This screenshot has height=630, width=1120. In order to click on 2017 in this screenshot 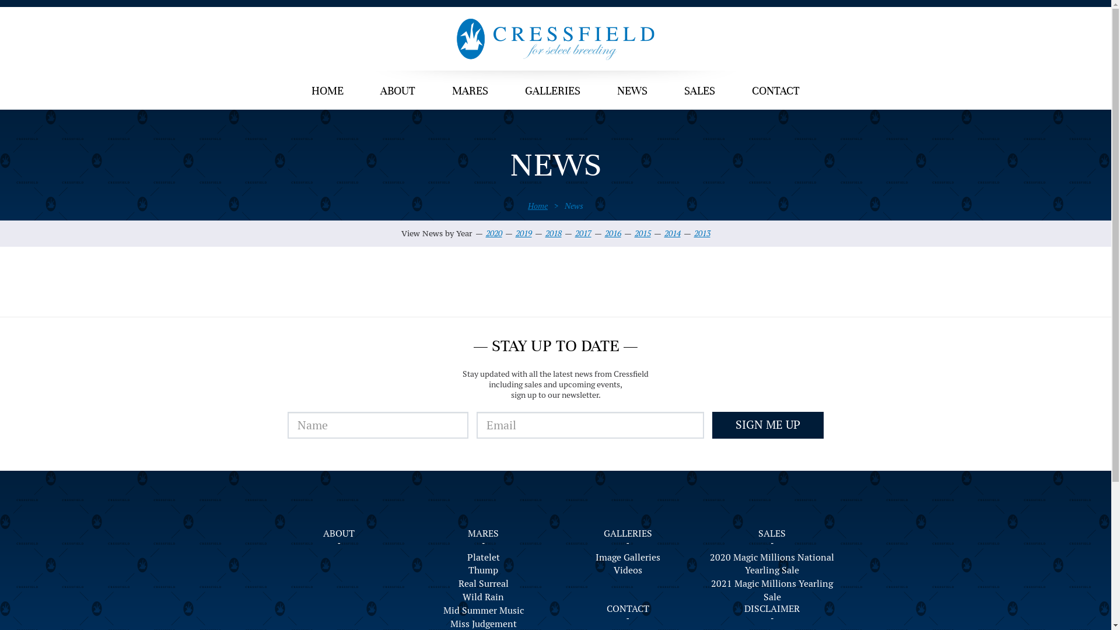, I will do `click(583, 233)`.